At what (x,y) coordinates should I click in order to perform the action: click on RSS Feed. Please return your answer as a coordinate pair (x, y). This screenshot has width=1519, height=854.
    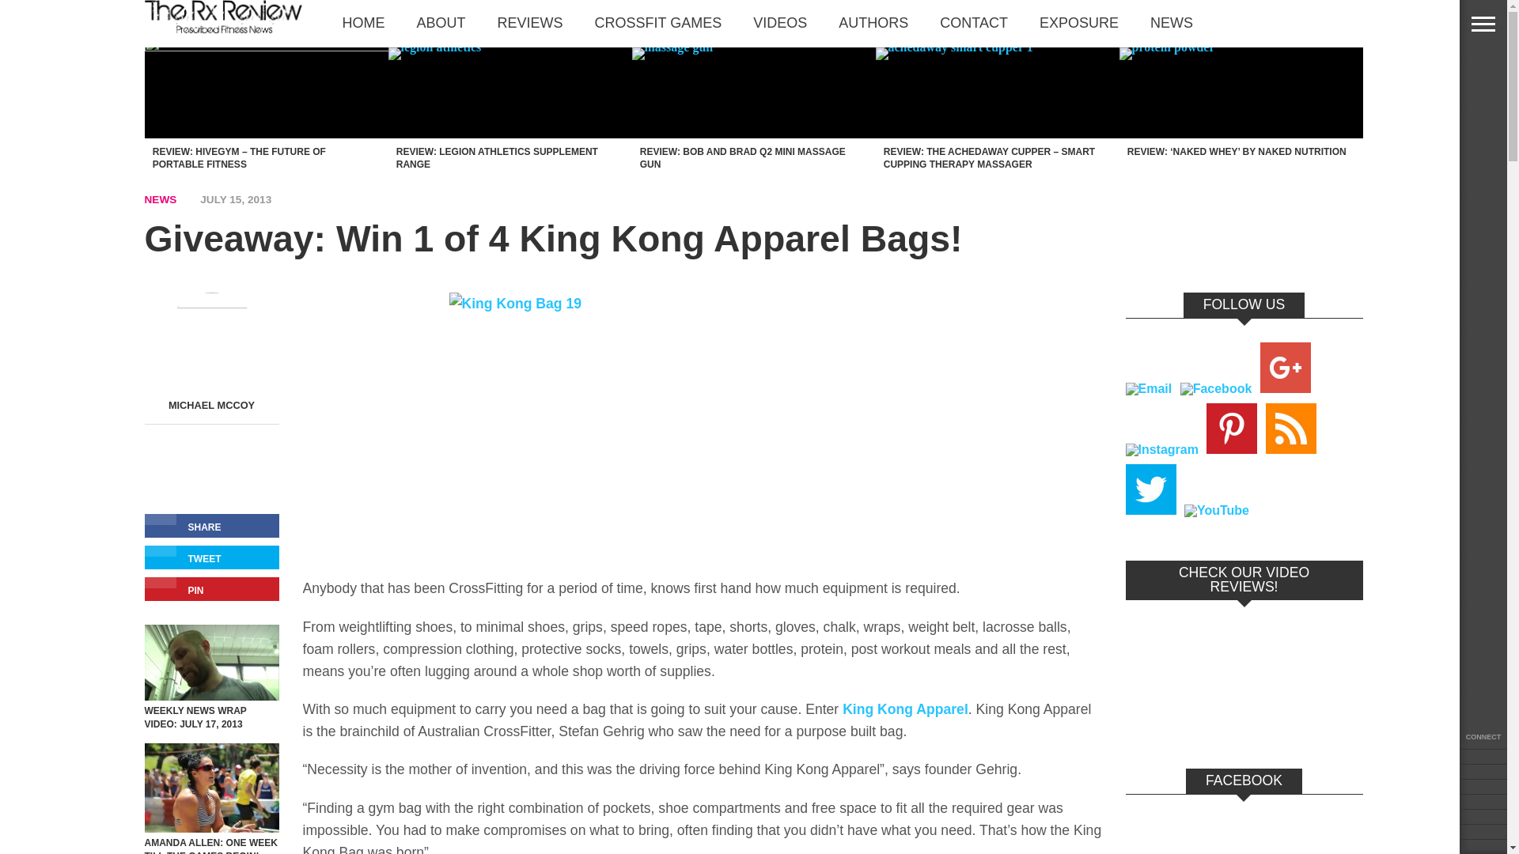
    Looking at the image, I should click on (1291, 428).